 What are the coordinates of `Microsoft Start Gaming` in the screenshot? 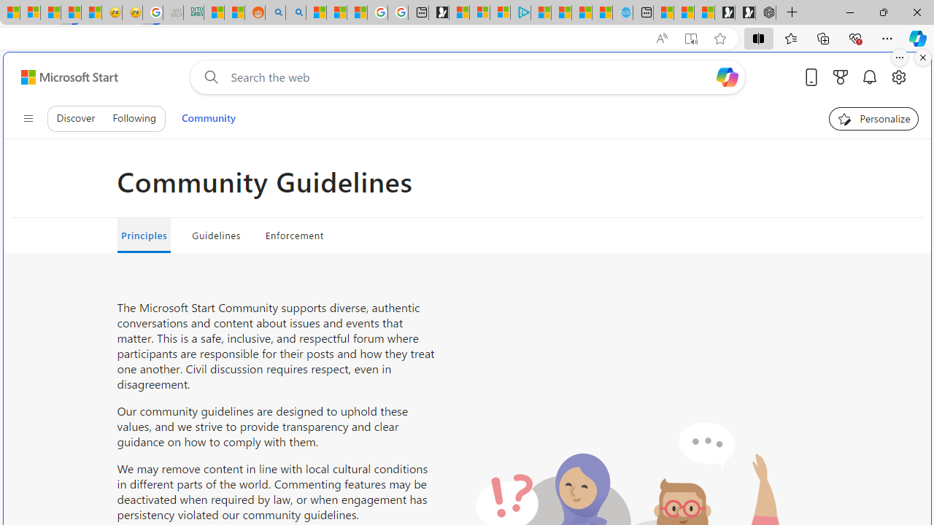 It's located at (439, 13).